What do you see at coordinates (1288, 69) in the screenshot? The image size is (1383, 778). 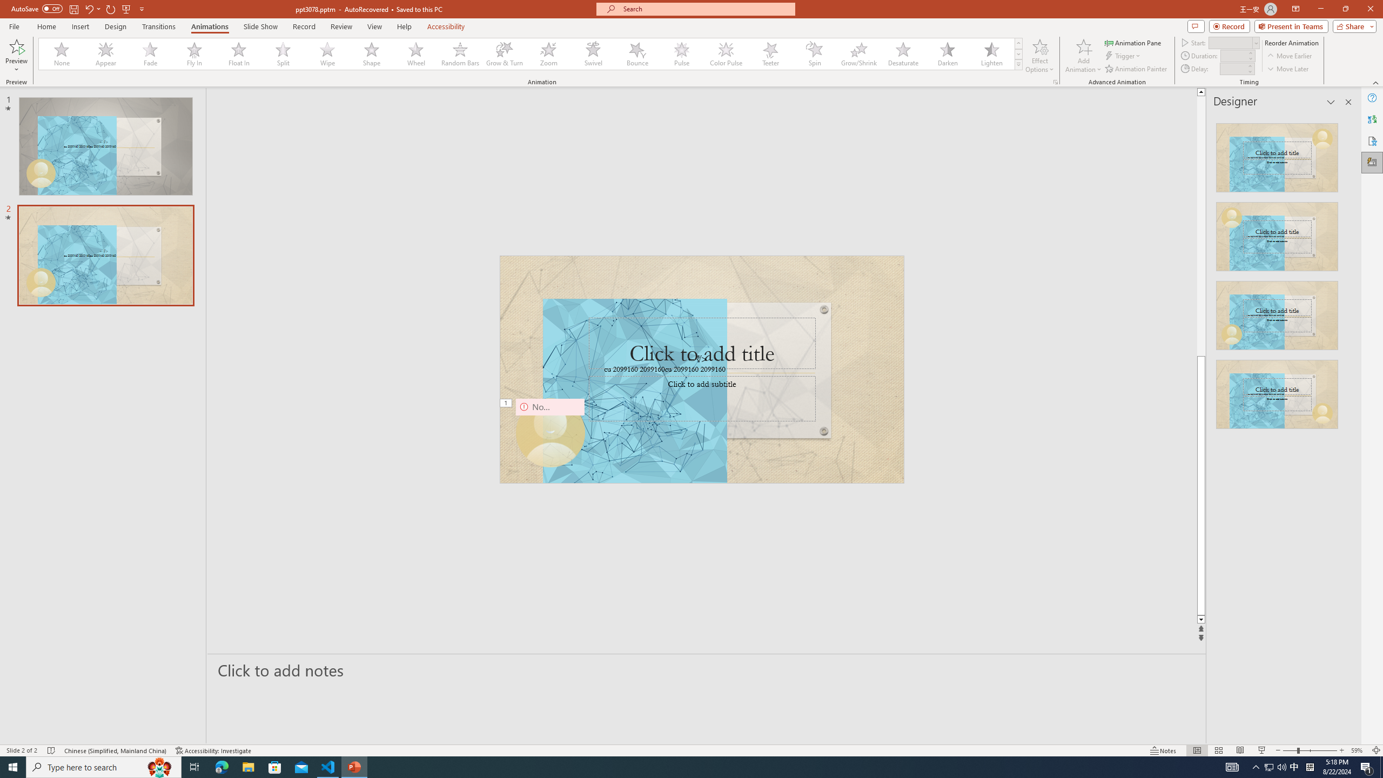 I see `Move Later` at bounding box center [1288, 69].